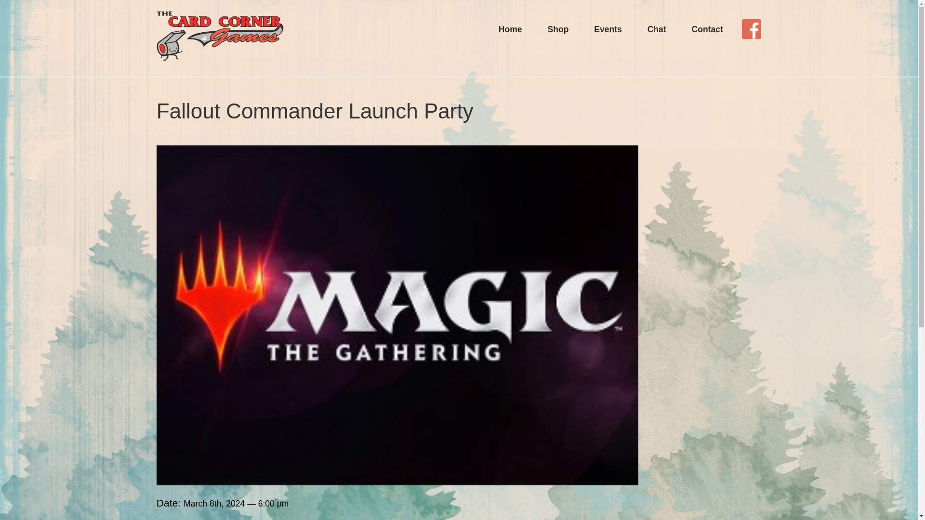 This screenshot has height=520, width=925. What do you see at coordinates (558, 28) in the screenshot?
I see `Shop Online` at bounding box center [558, 28].